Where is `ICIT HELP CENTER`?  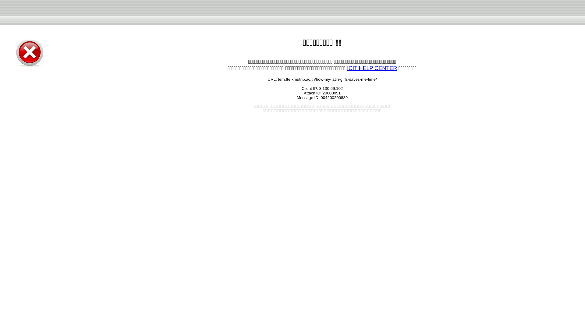 ICIT HELP CENTER is located at coordinates (372, 68).